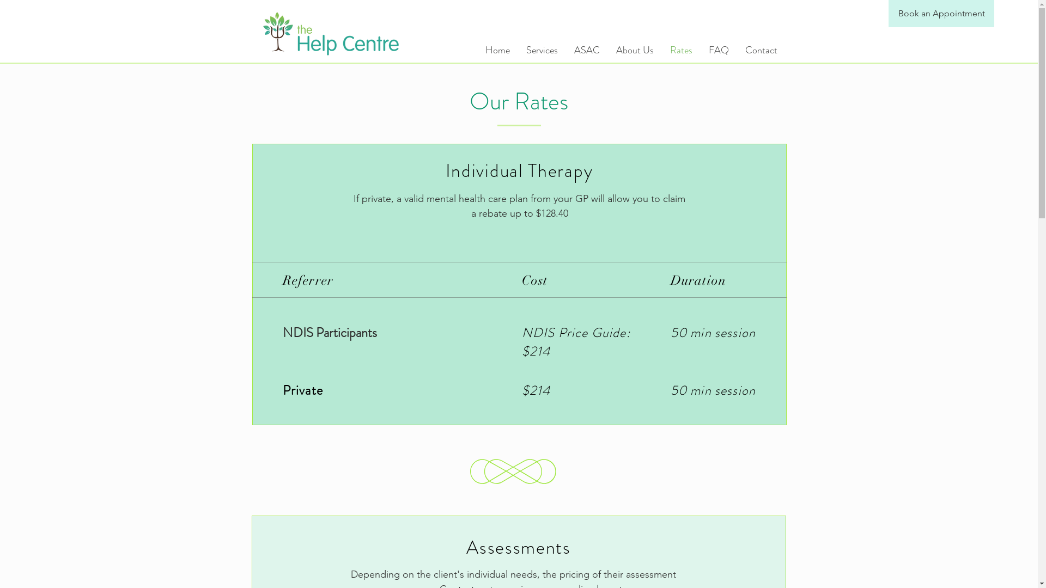 The image size is (1046, 588). I want to click on Contact, so click(761, 50).